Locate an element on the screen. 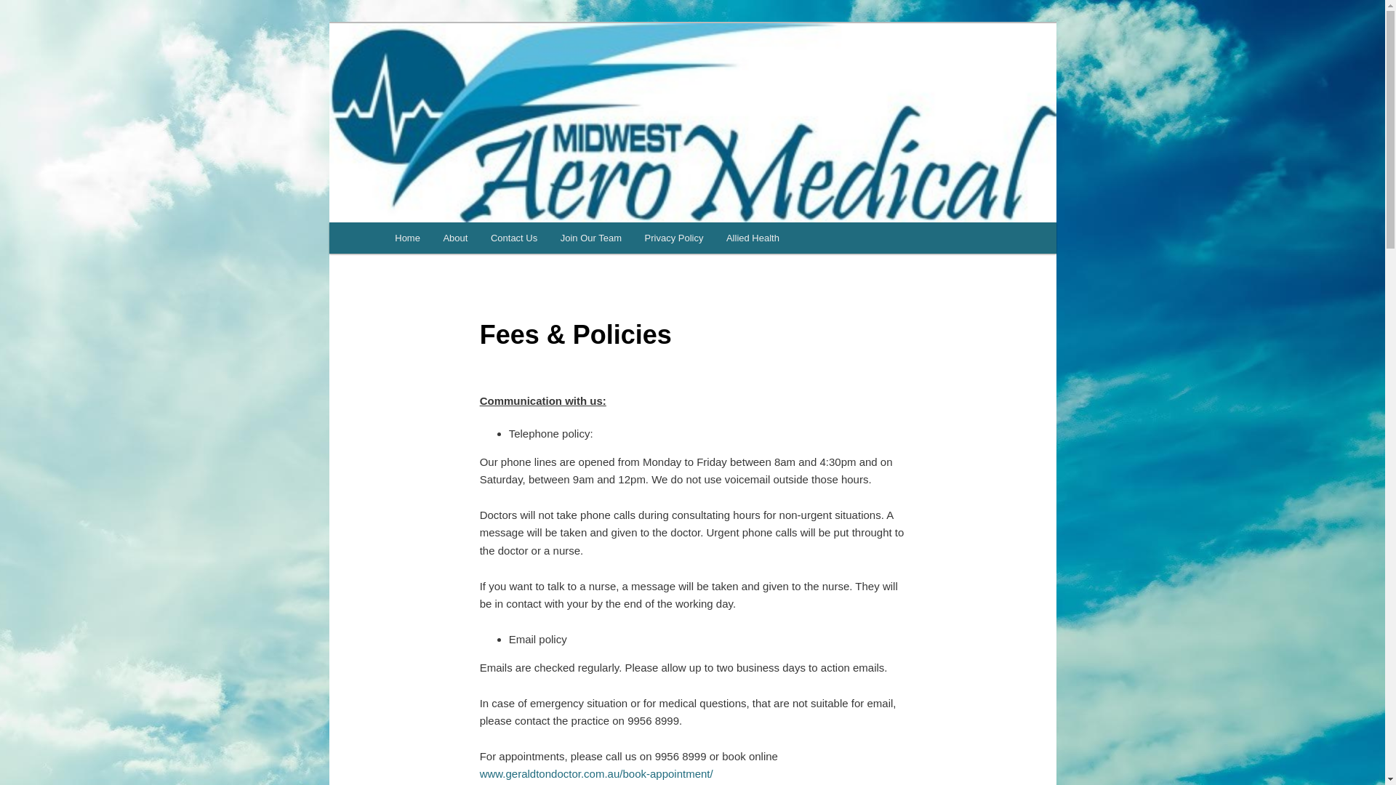 Image resolution: width=1396 pixels, height=785 pixels. www.geraldtondoctor.com.au/book-appointment/ is located at coordinates (596, 773).